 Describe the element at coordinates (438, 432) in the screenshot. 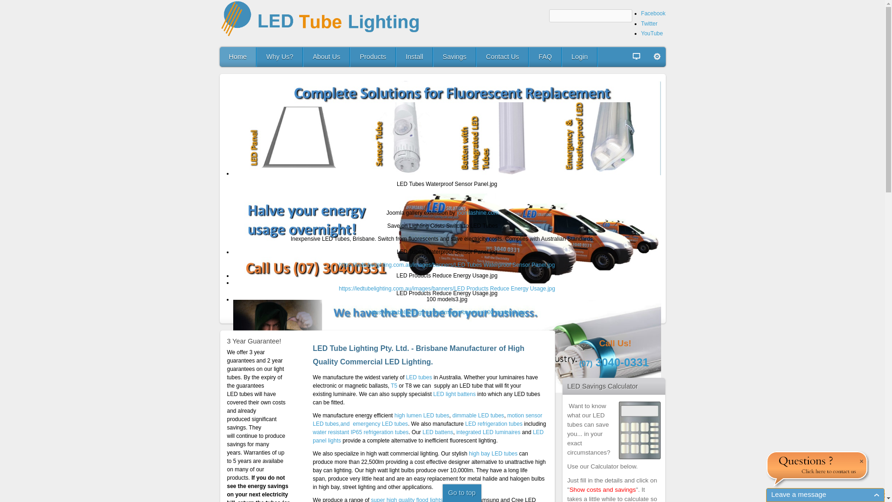

I see `LED battens` at that location.